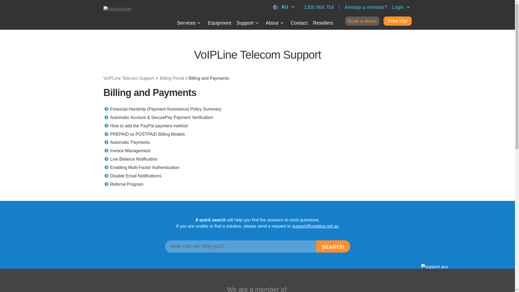 The image size is (519, 292). Describe the element at coordinates (248, 23) in the screenshot. I see `Support` at that location.